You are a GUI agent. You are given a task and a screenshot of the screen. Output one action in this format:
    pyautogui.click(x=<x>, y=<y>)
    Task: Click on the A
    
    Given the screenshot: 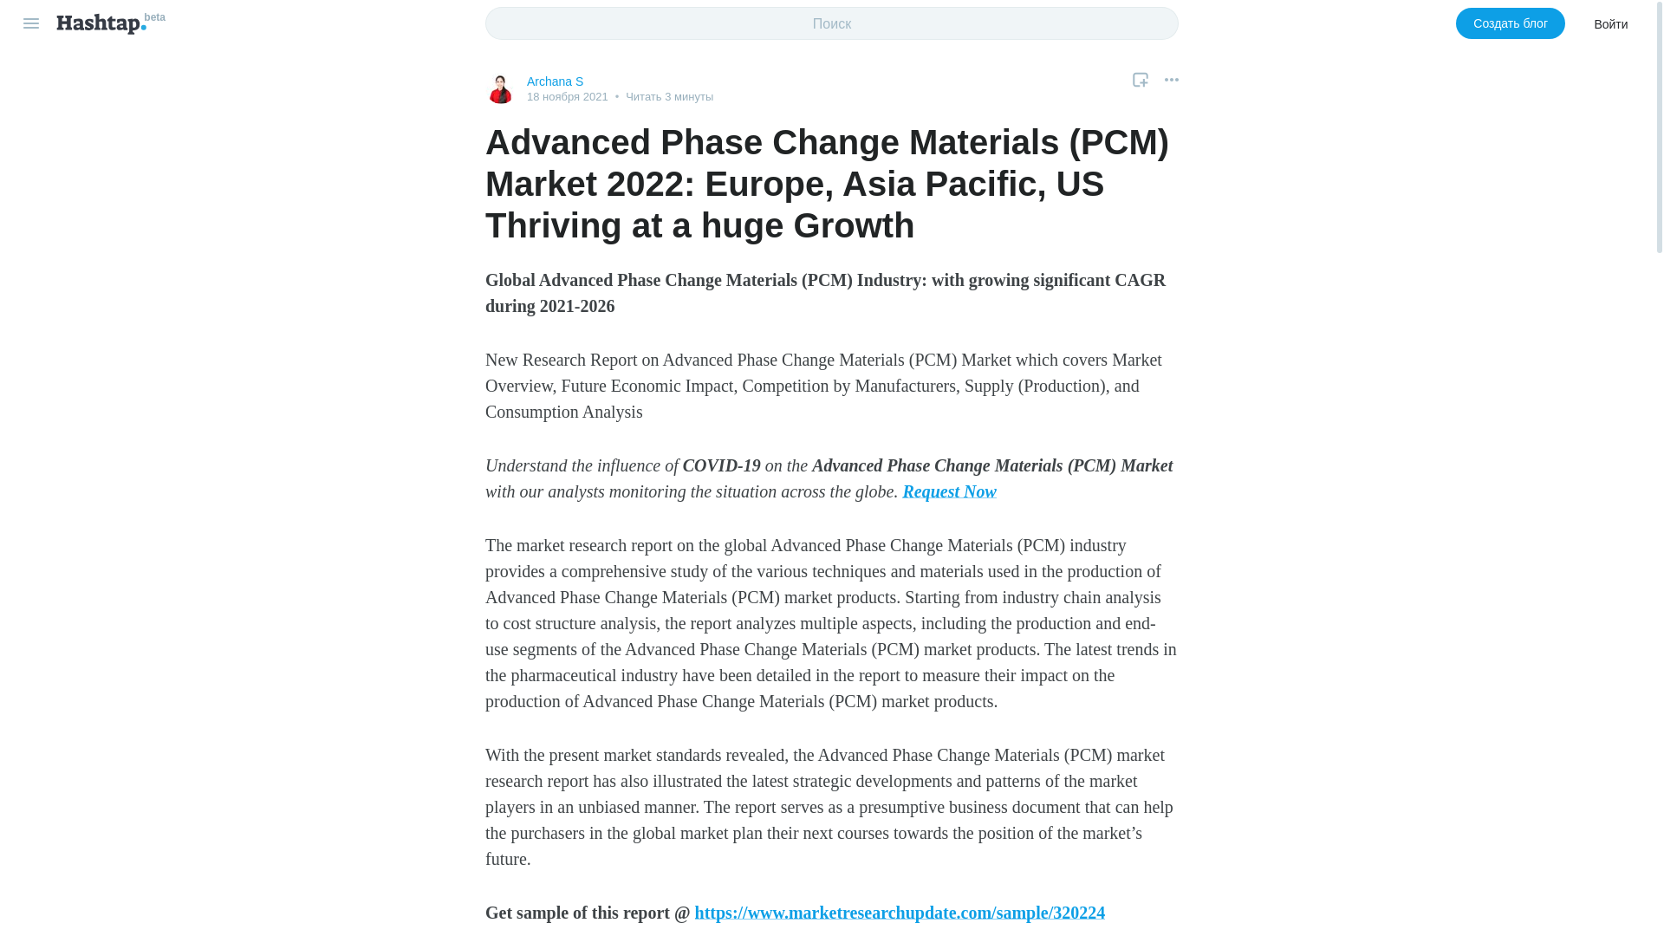 What is the action you would take?
    pyautogui.click(x=501, y=88)
    